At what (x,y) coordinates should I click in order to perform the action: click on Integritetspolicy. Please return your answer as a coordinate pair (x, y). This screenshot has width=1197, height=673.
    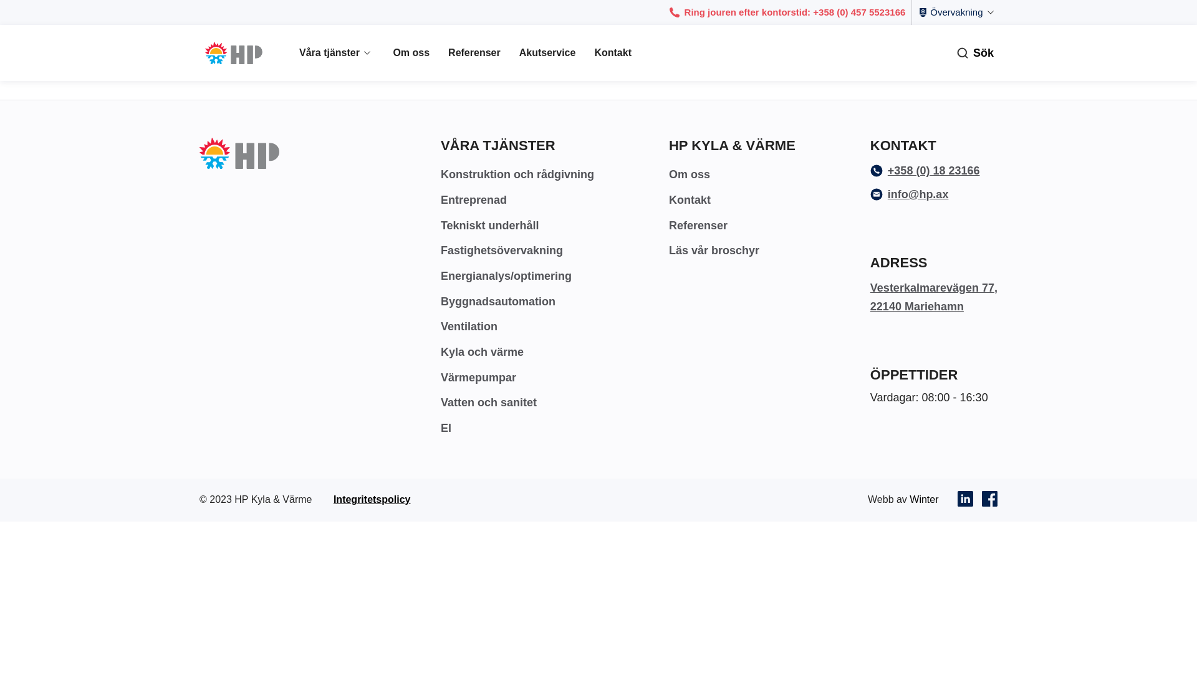
    Looking at the image, I should click on (372, 500).